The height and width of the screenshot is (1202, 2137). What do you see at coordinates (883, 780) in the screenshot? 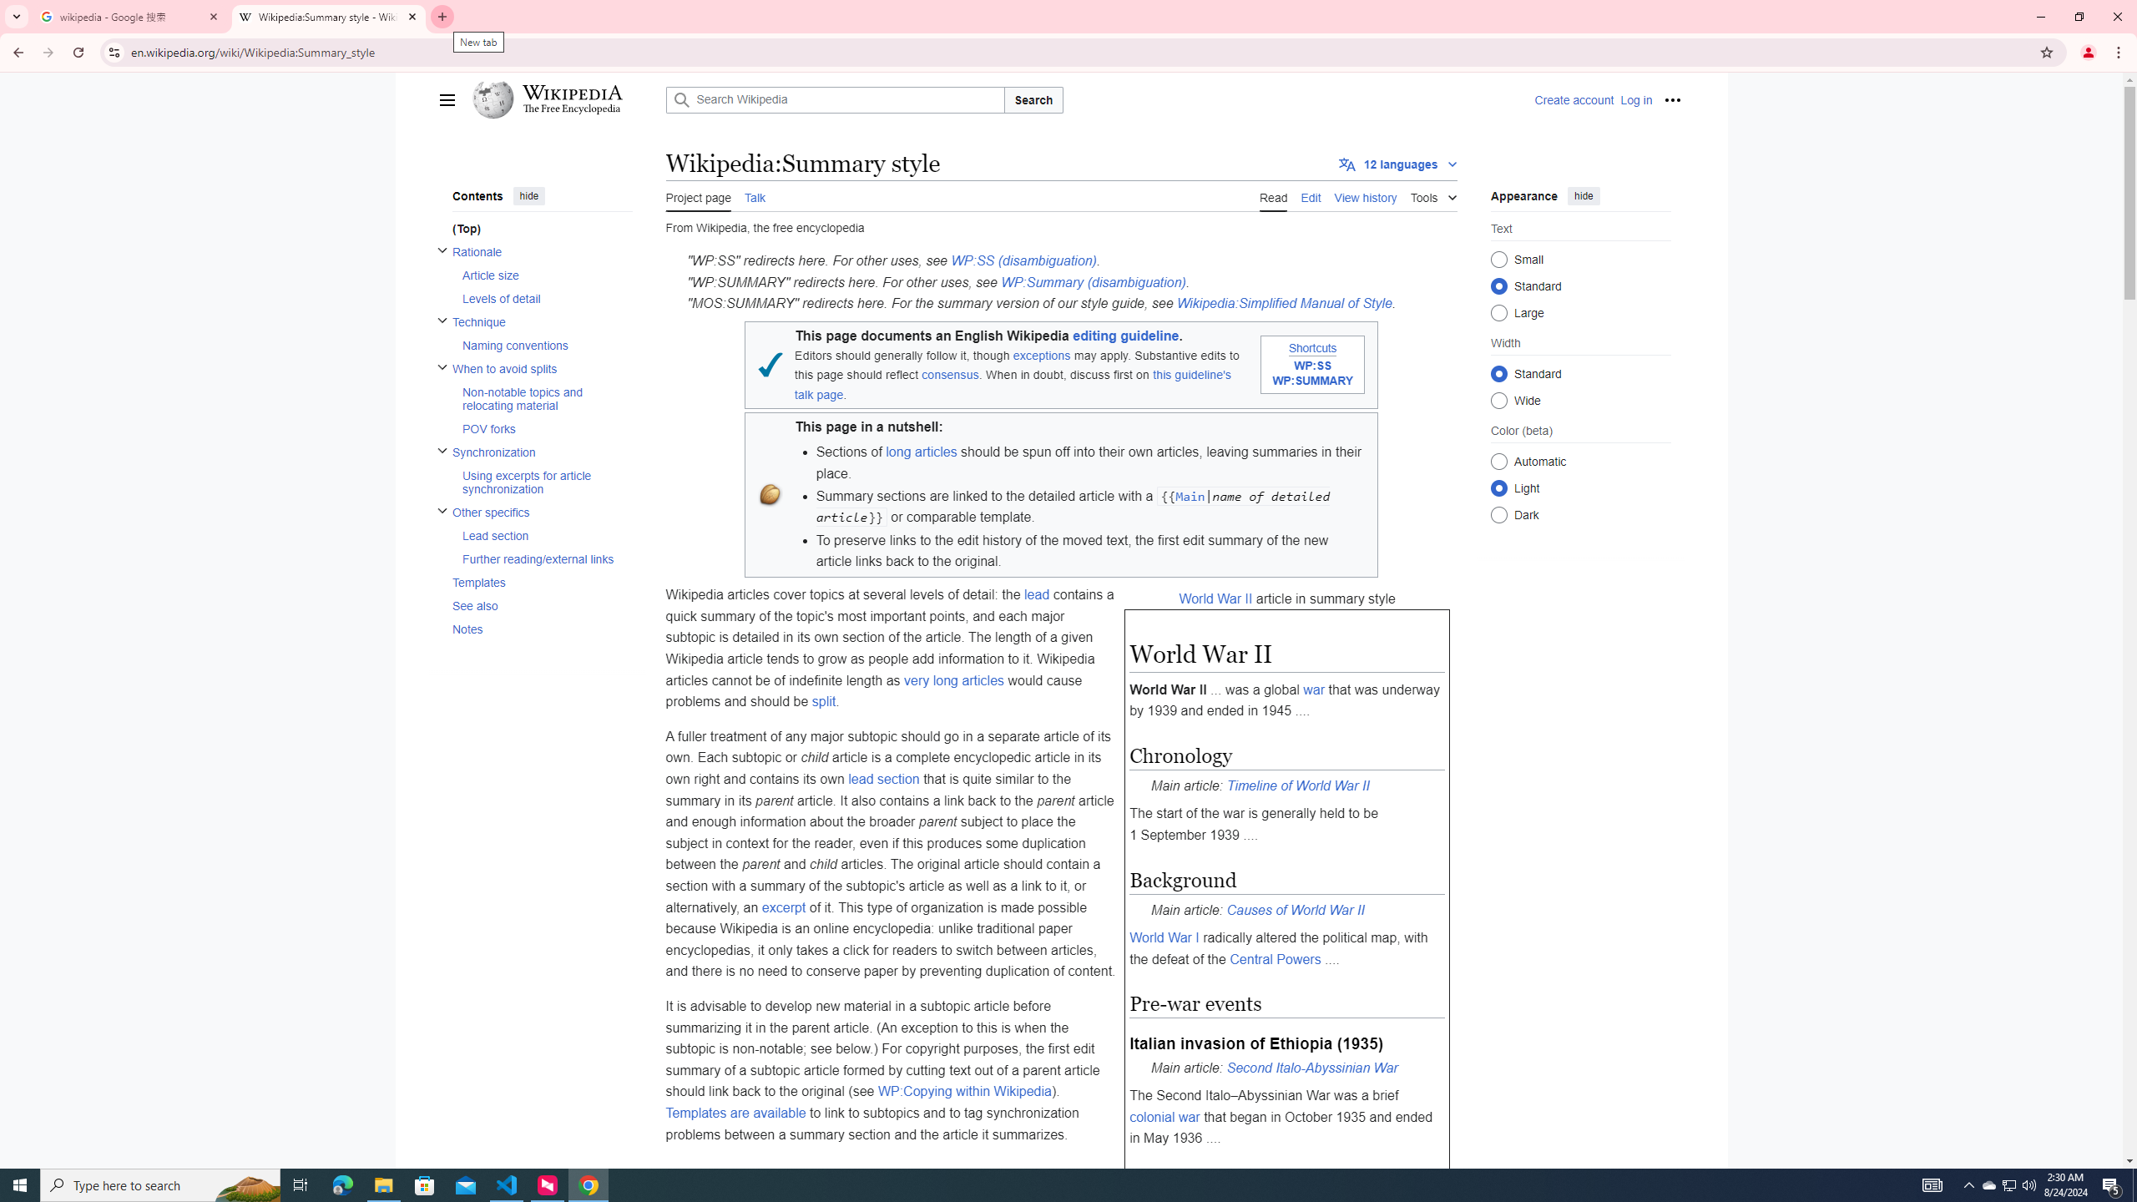
I see `lead section` at bounding box center [883, 780].